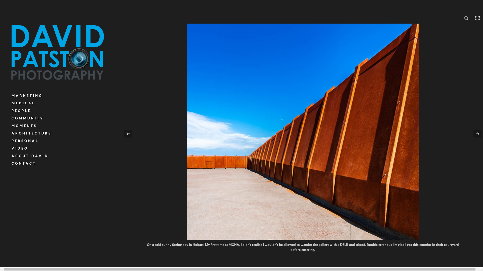 This screenshot has width=483, height=271. Describe the element at coordinates (132, 133) in the screenshot. I see `Previous (arrow left)` at that location.